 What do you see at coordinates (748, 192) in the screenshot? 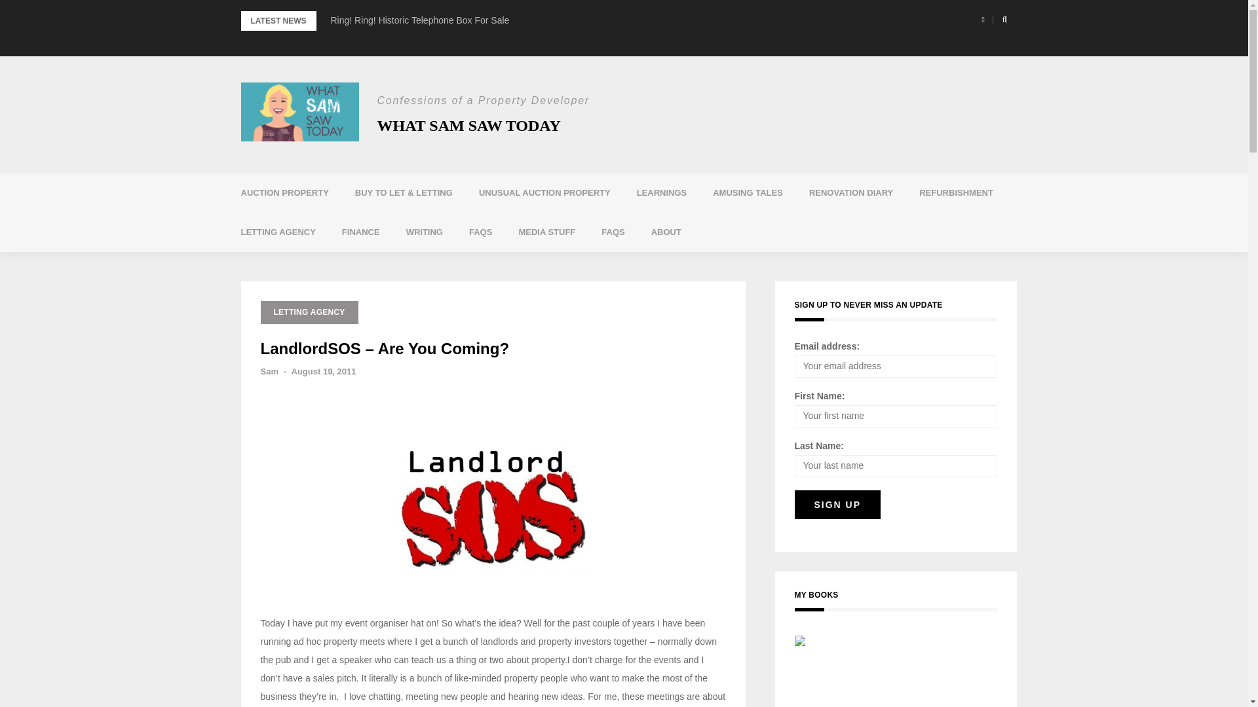
I see `Amusing Tales` at bounding box center [748, 192].